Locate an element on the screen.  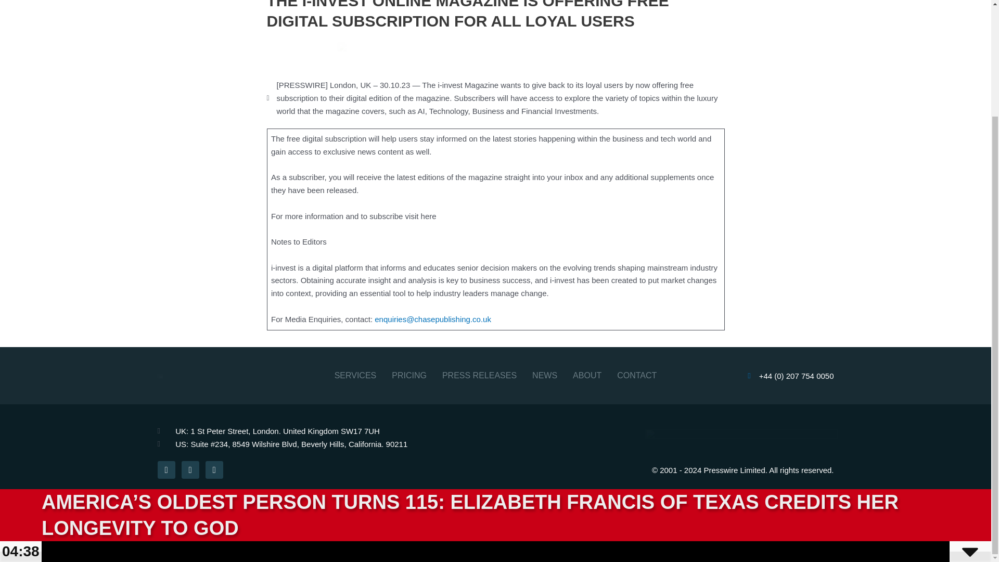
NEWS is located at coordinates (545, 376).